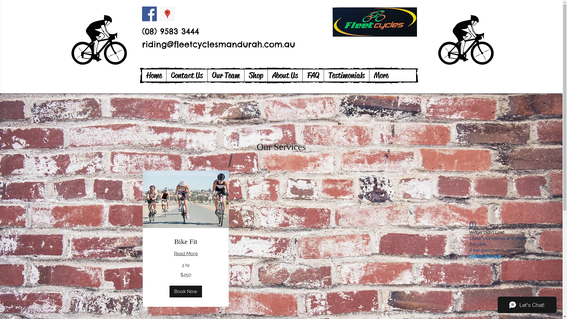 The width and height of the screenshot is (567, 319). What do you see at coordinates (285, 76) in the screenshot?
I see `About Us` at bounding box center [285, 76].